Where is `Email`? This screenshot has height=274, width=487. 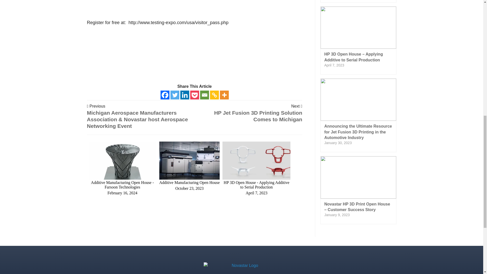 Email is located at coordinates (204, 95).